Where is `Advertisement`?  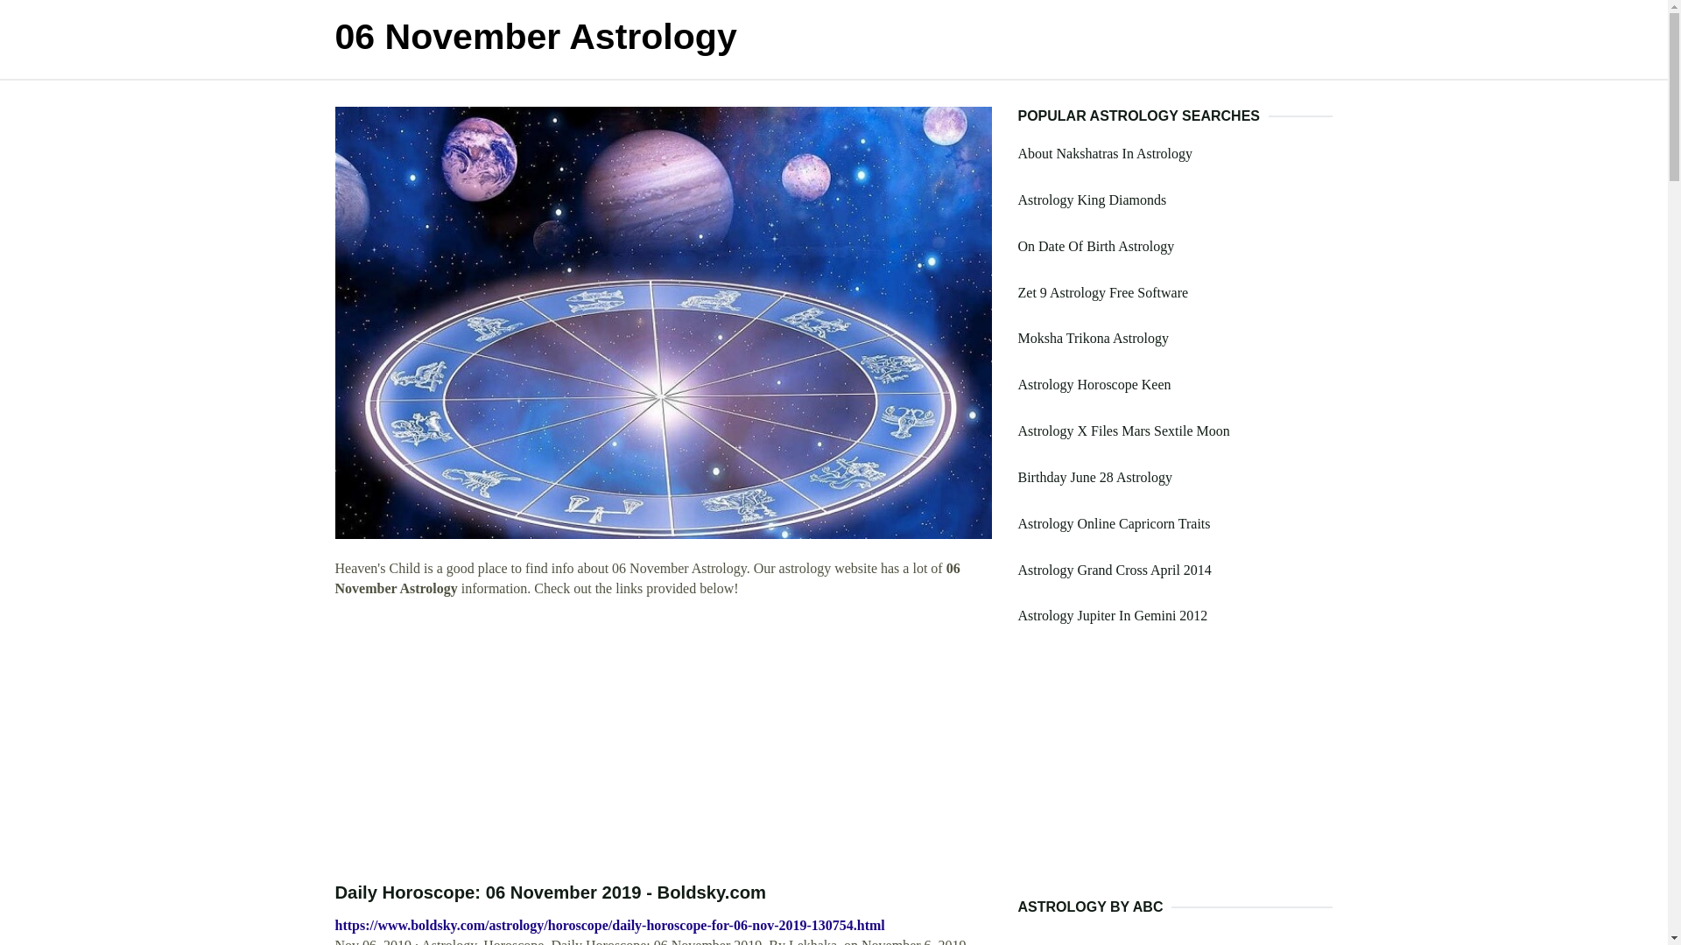 Advertisement is located at coordinates (1175, 775).